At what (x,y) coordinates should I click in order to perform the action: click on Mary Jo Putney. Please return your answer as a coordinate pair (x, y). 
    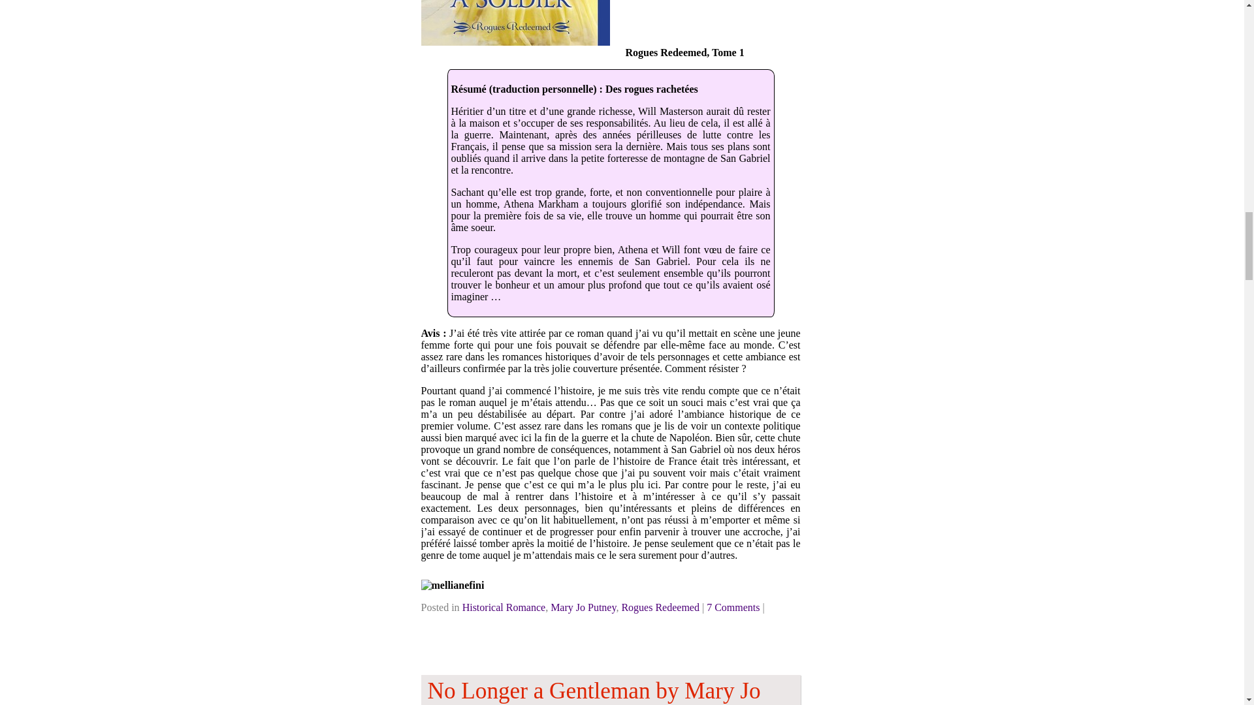
    Looking at the image, I should click on (583, 607).